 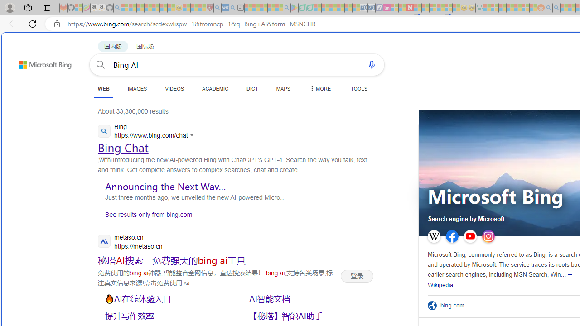 What do you see at coordinates (440, 285) in the screenshot?
I see `Wikipedia` at bounding box center [440, 285].